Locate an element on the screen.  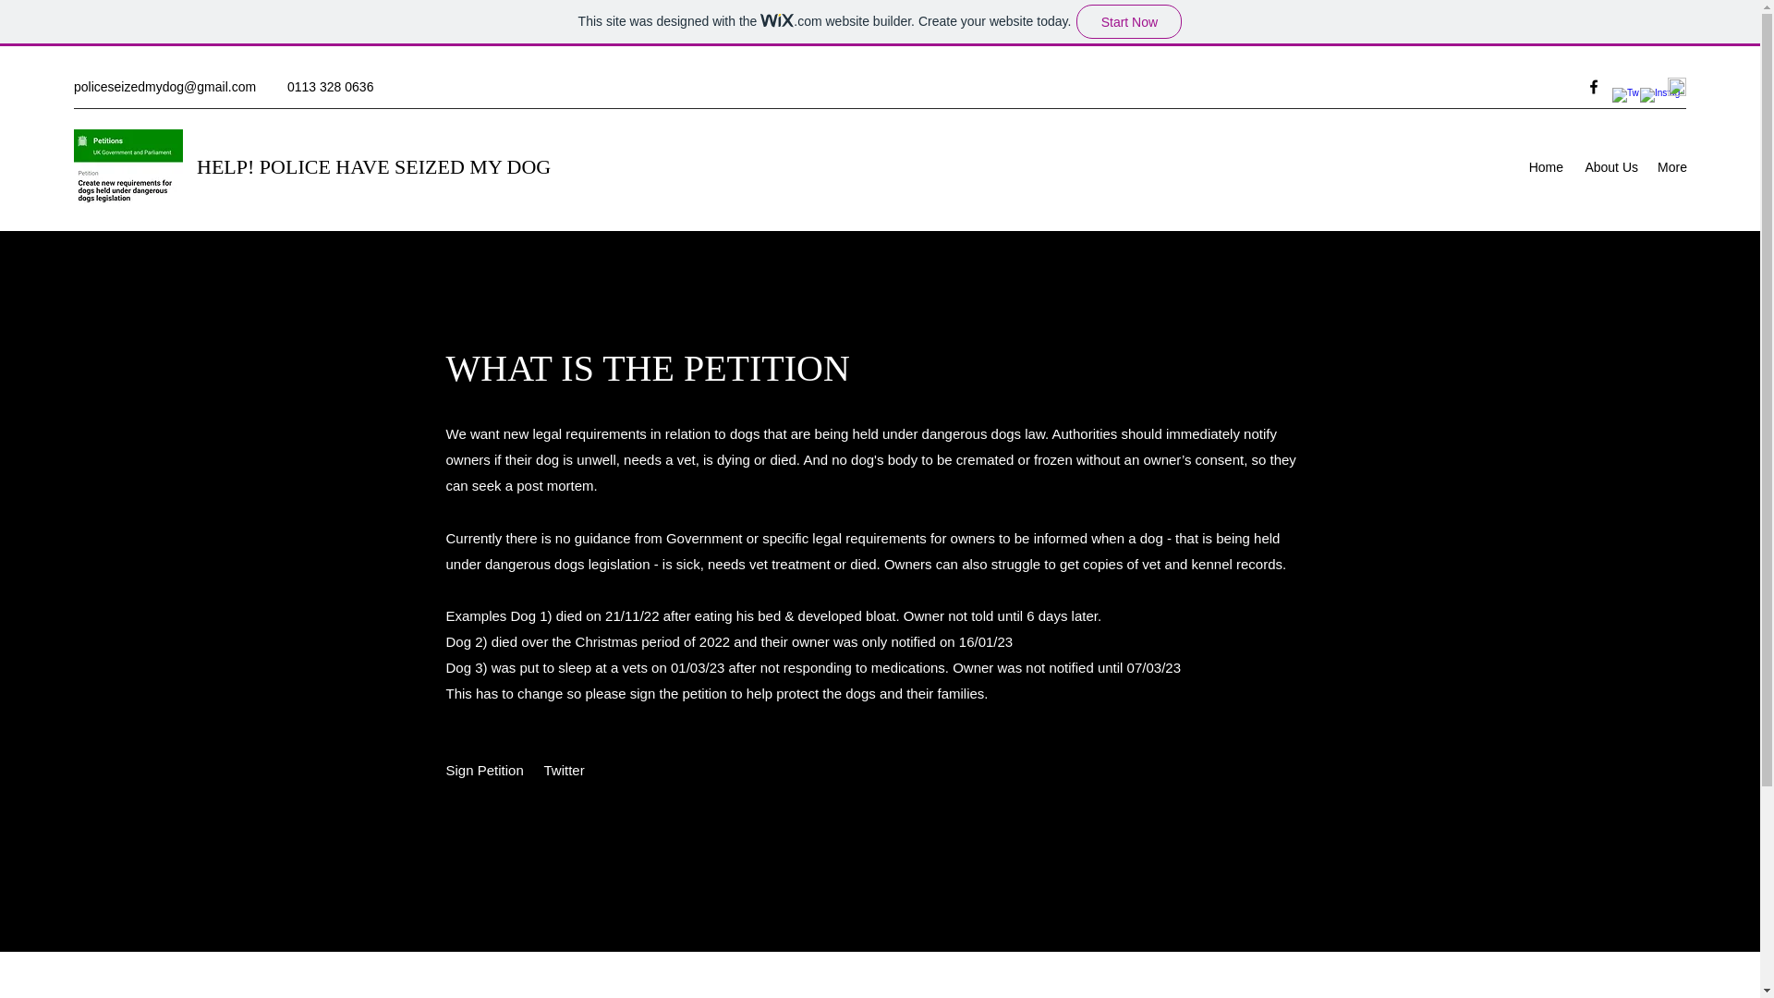
Sign Petition is located at coordinates (484, 770).